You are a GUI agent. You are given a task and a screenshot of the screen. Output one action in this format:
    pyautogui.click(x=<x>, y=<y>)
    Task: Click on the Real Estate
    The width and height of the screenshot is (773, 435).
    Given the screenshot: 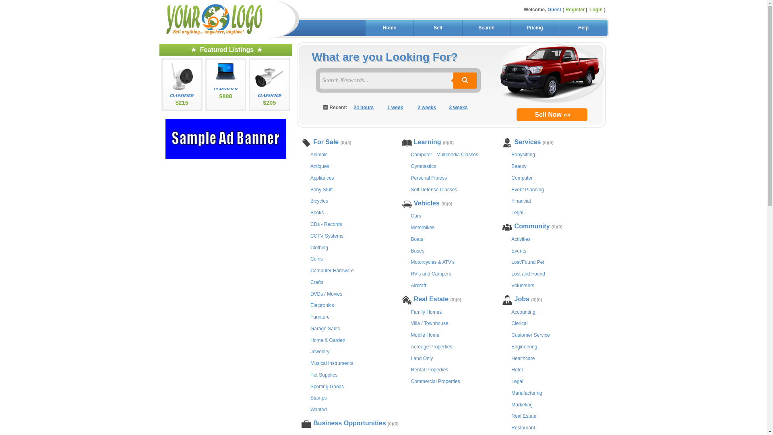 What is the action you would take?
    pyautogui.click(x=524, y=416)
    